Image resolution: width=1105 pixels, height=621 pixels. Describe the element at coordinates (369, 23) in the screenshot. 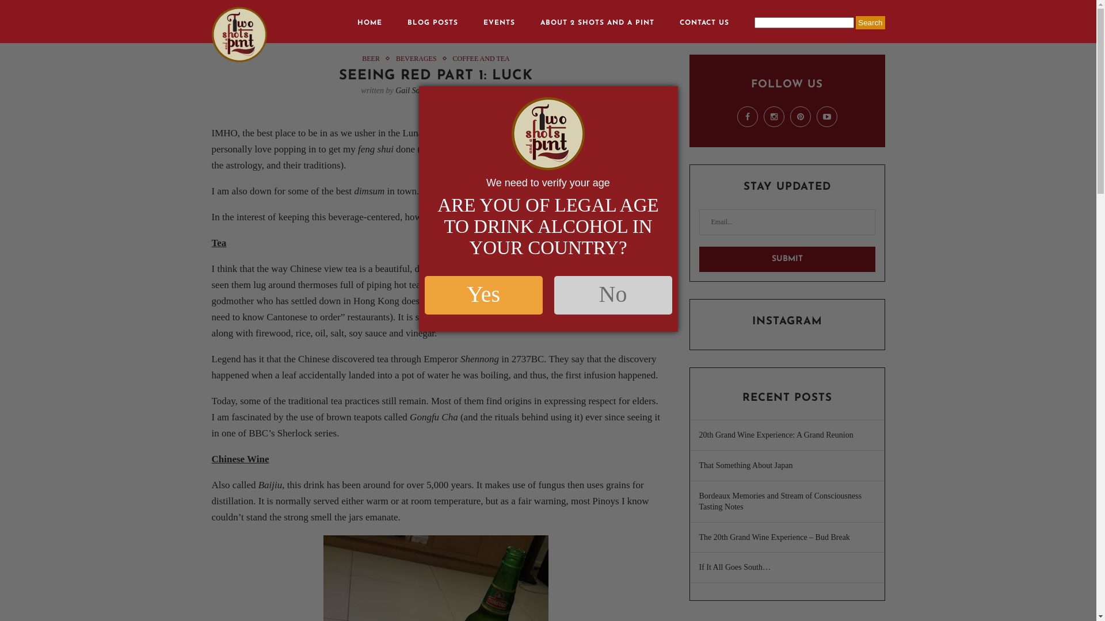

I see `HOME` at that location.